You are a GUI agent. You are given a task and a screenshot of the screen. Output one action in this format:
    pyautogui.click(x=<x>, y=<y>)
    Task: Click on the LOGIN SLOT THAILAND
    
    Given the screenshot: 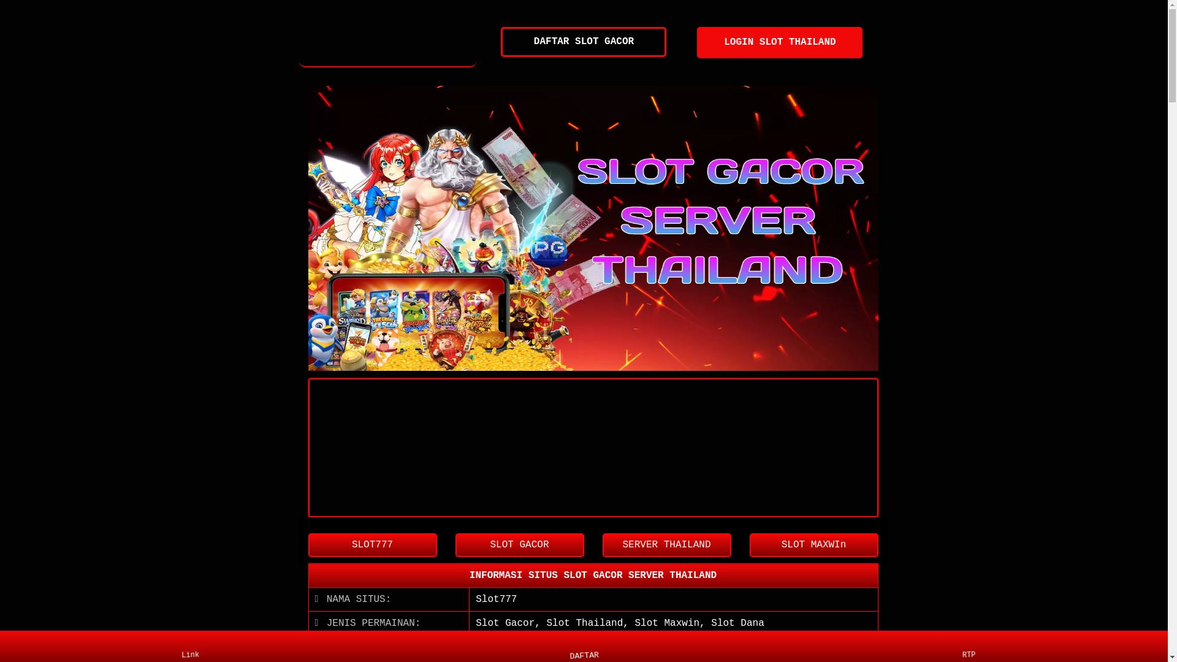 What is the action you would take?
    pyautogui.click(x=780, y=43)
    